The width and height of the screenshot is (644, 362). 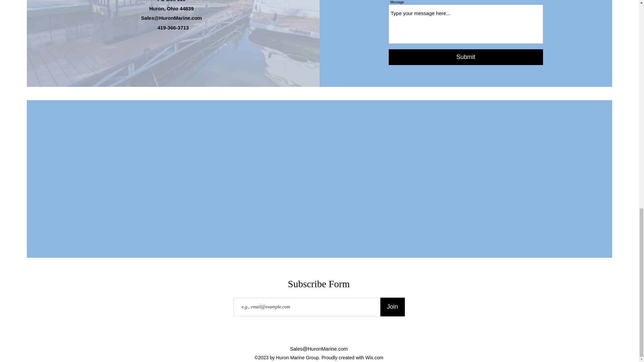 I want to click on Join, so click(x=392, y=307).